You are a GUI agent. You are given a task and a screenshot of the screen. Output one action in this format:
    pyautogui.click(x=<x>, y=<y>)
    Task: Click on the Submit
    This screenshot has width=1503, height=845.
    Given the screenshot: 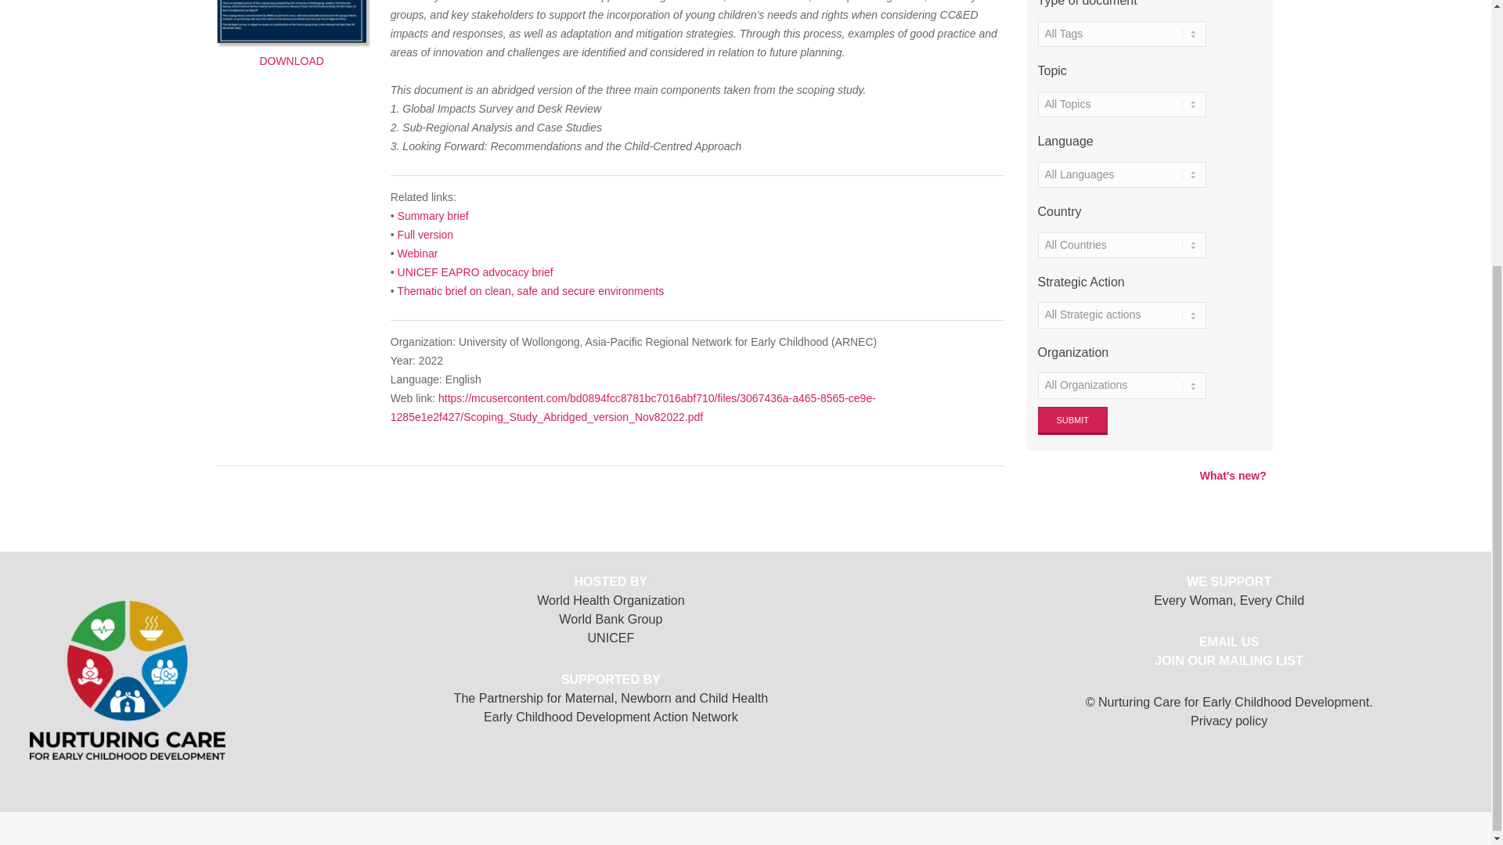 What is the action you would take?
    pyautogui.click(x=1073, y=421)
    